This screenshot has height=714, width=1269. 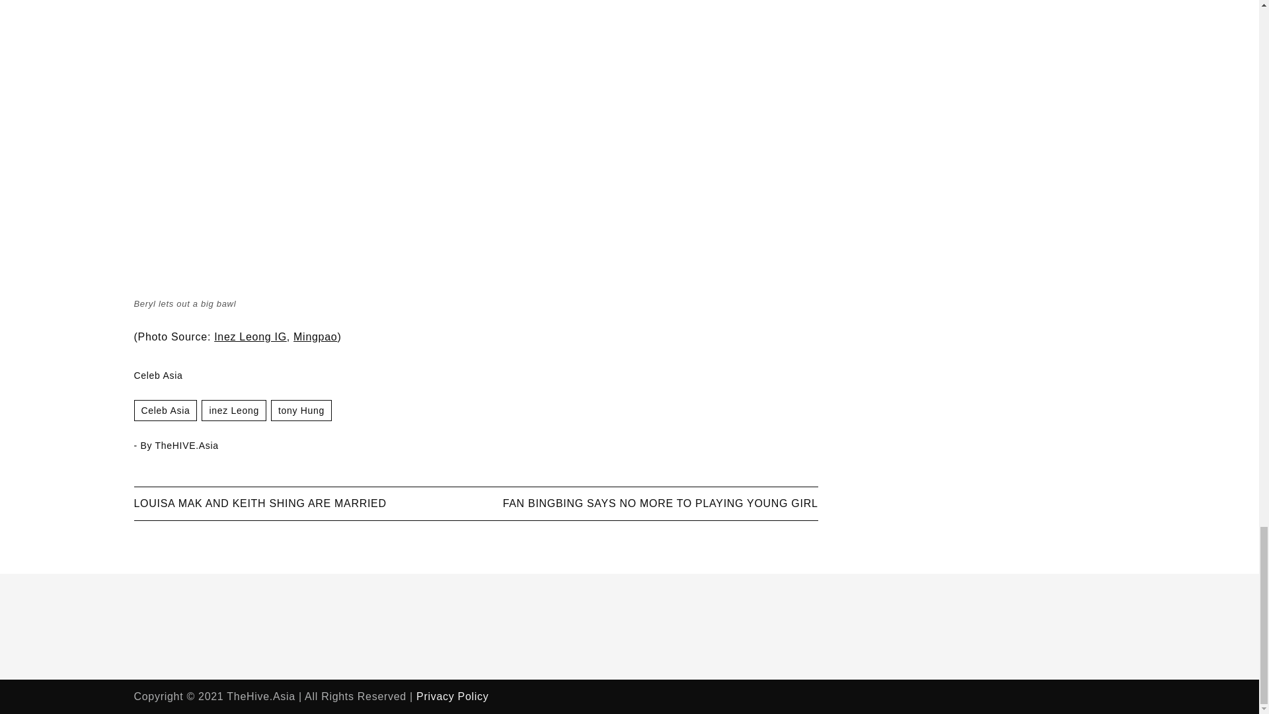 What do you see at coordinates (157, 376) in the screenshot?
I see `Celeb Asia` at bounding box center [157, 376].